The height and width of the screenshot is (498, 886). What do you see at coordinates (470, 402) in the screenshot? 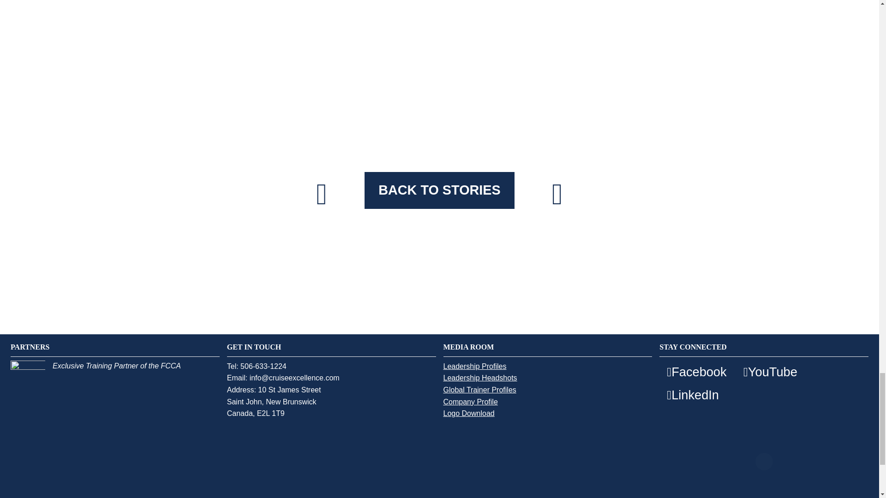
I see `Company Profile` at bounding box center [470, 402].